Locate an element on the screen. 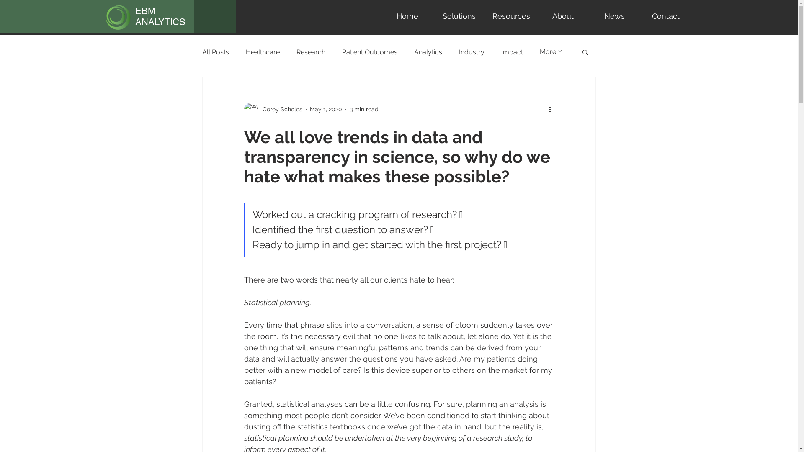  Patient Outcomes is located at coordinates (369, 52).